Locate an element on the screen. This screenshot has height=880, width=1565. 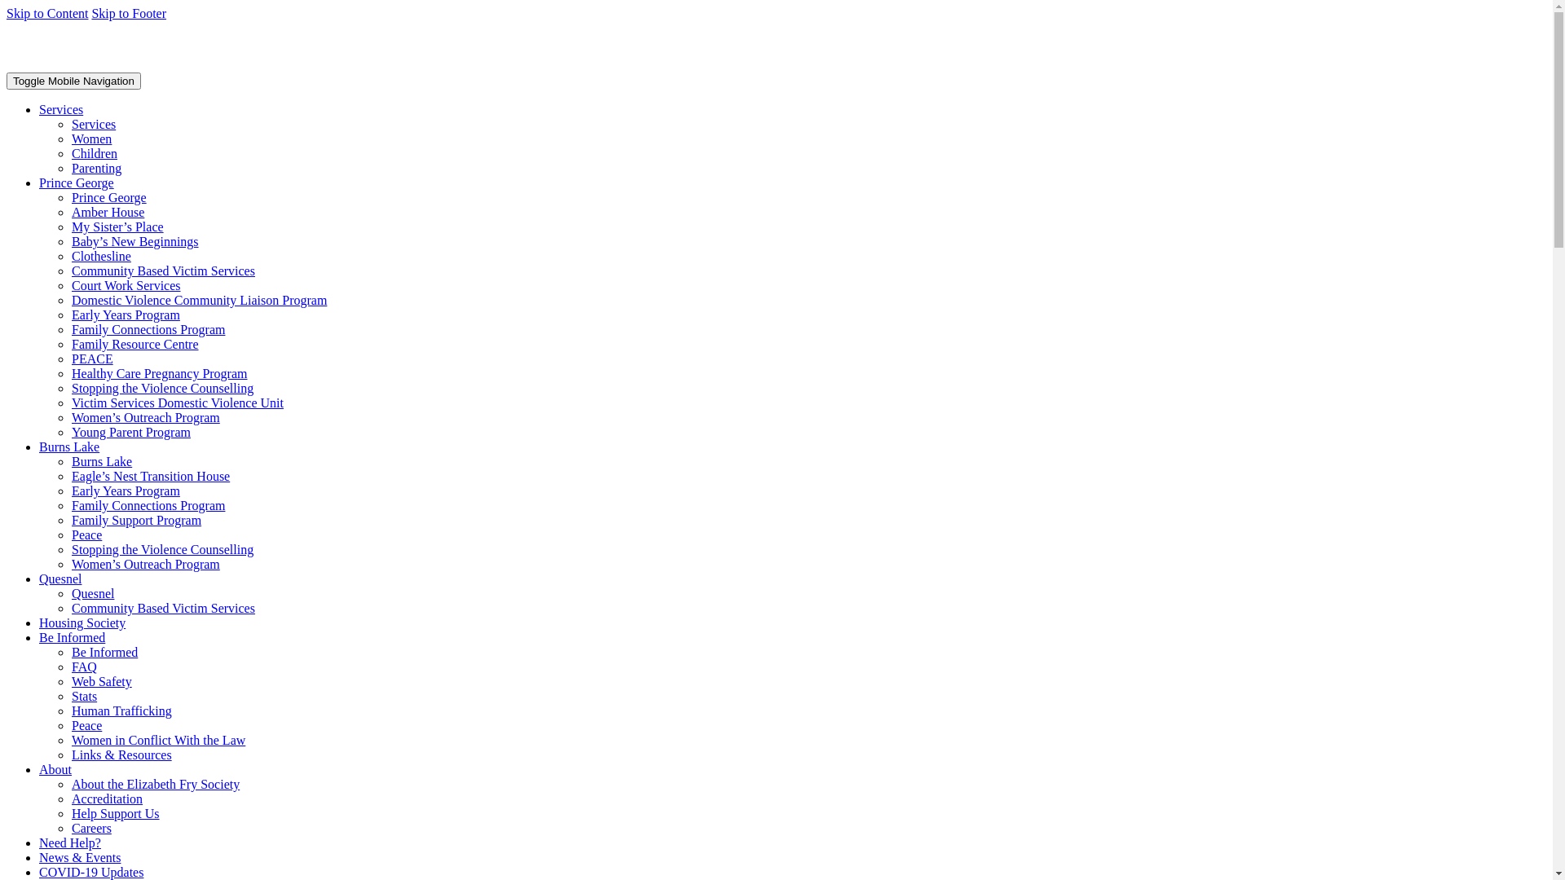
Court Work Services is located at coordinates (126, 285).